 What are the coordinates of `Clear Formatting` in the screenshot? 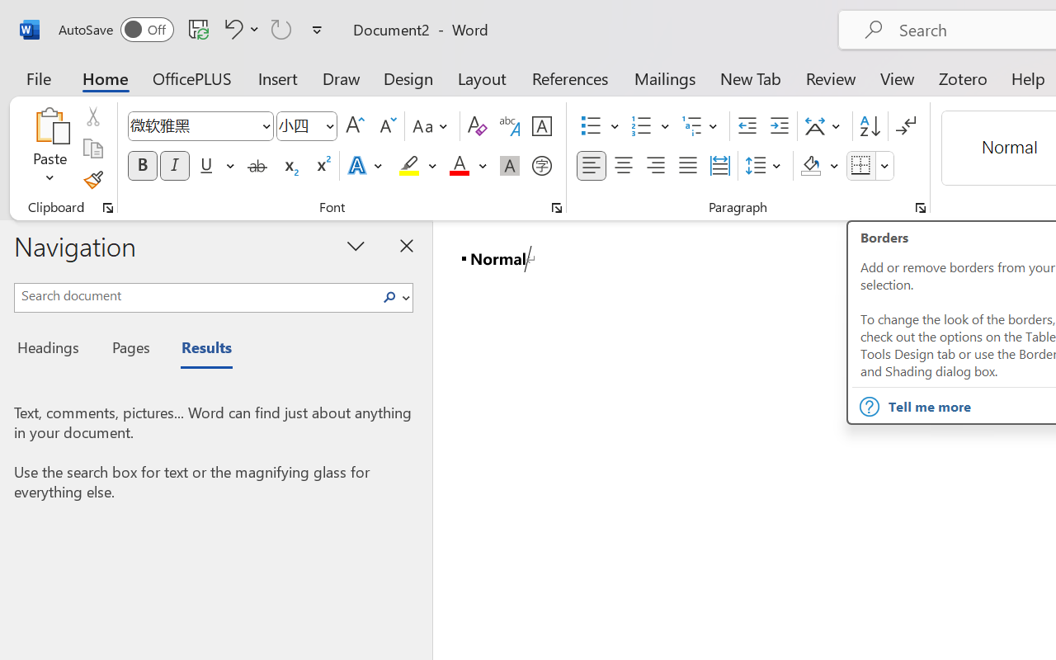 It's located at (477, 126).